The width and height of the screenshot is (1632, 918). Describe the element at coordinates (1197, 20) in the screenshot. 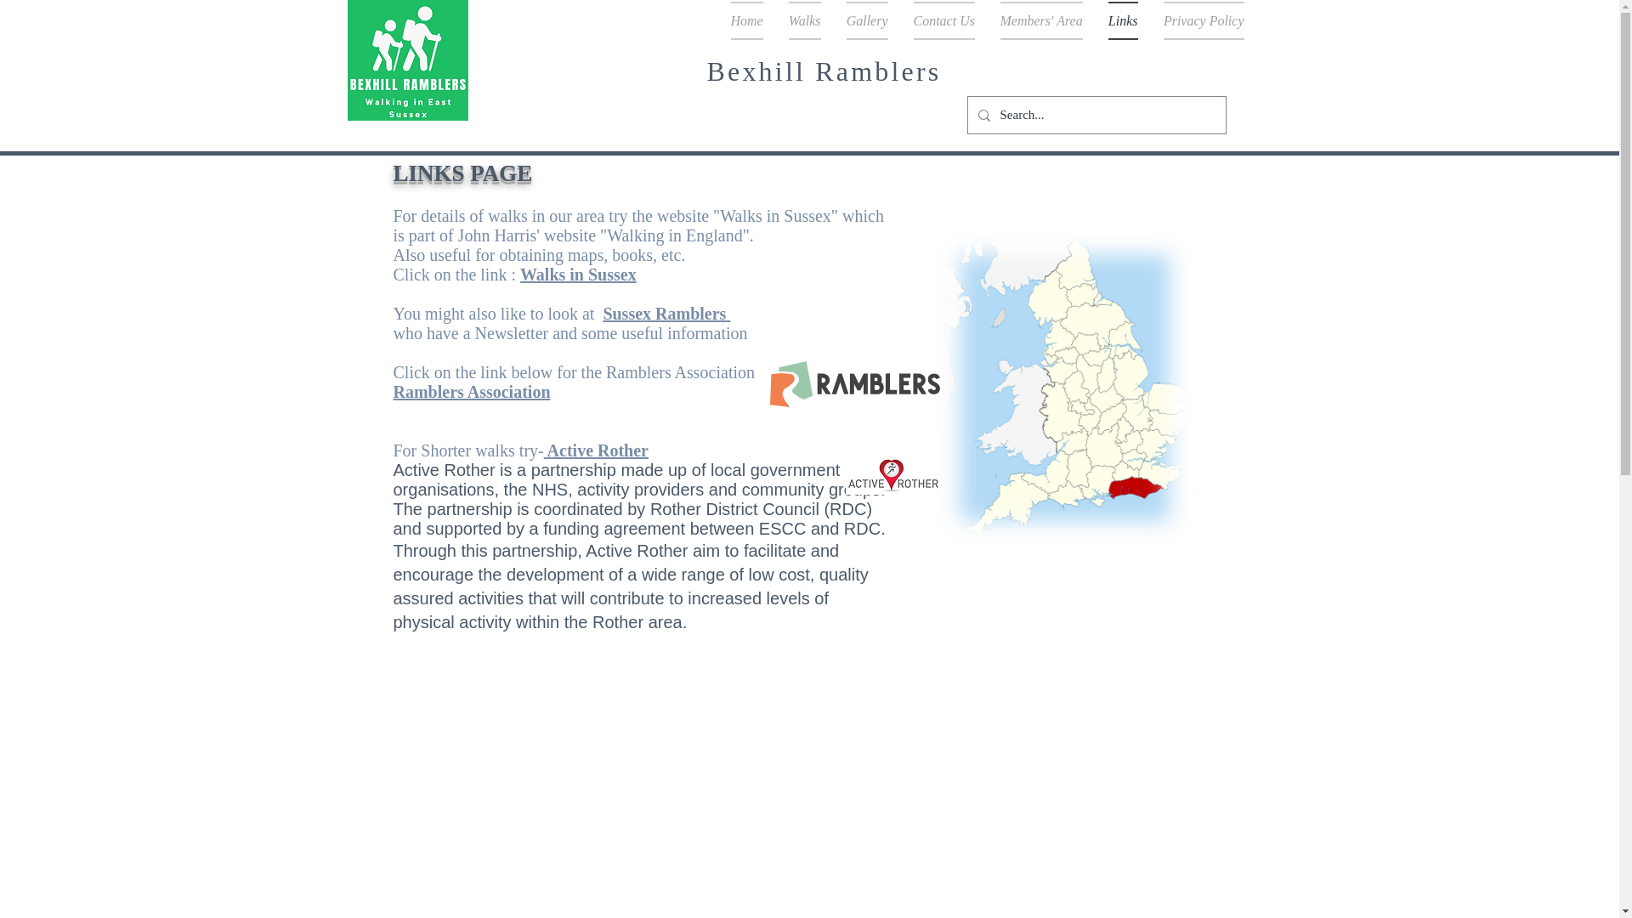

I see `Privacy Policy` at that location.